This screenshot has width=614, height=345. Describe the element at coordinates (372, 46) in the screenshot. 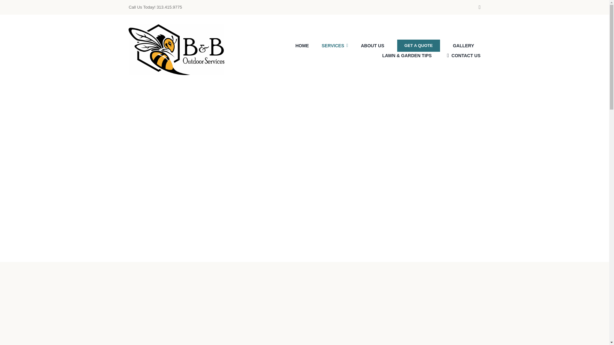

I see `ABOUT US` at that location.